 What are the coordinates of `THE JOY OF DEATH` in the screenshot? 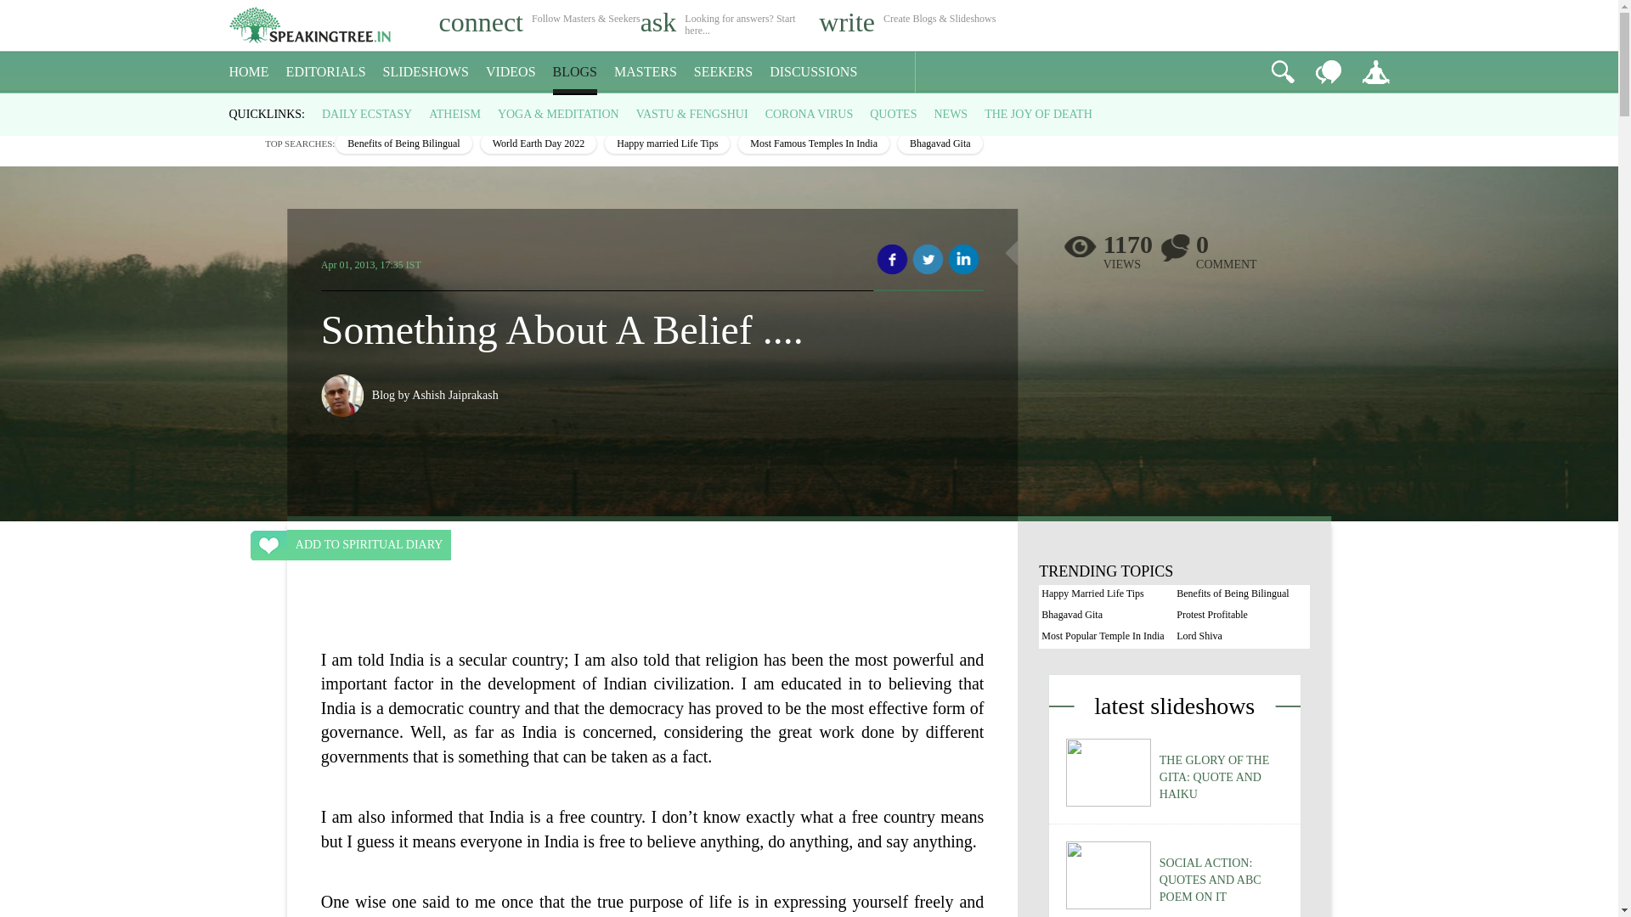 It's located at (1038, 114).